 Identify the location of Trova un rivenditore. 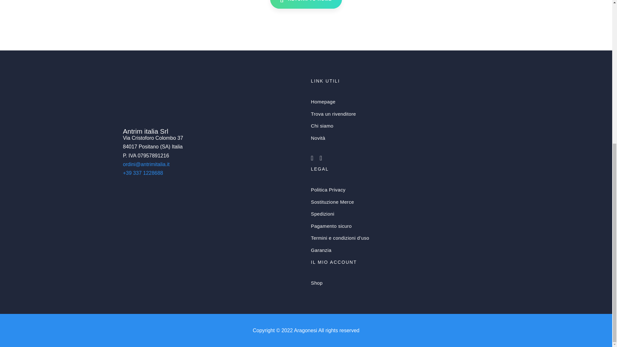
(400, 114).